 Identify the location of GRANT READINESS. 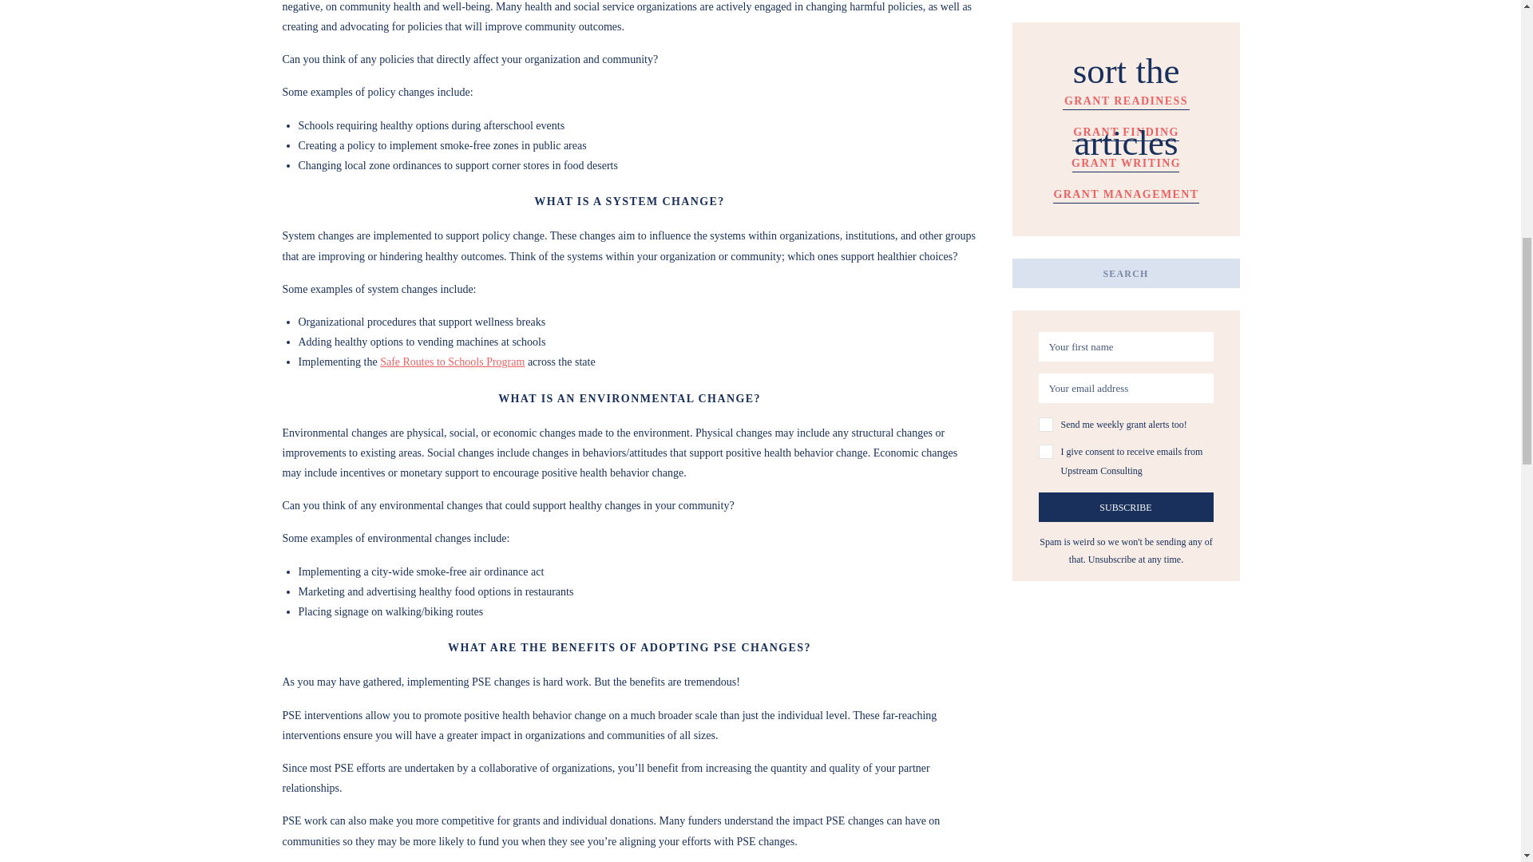
(1126, 98).